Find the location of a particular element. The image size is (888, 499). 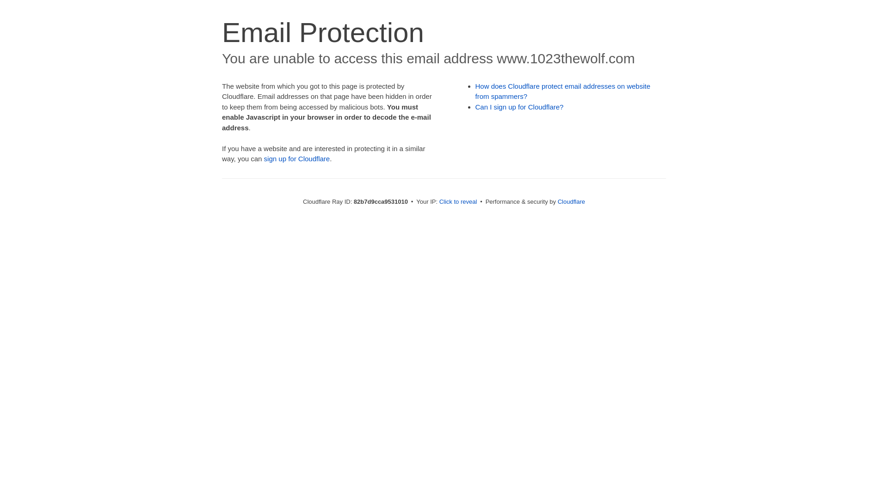

Cloudflare is located at coordinates (572, 201).